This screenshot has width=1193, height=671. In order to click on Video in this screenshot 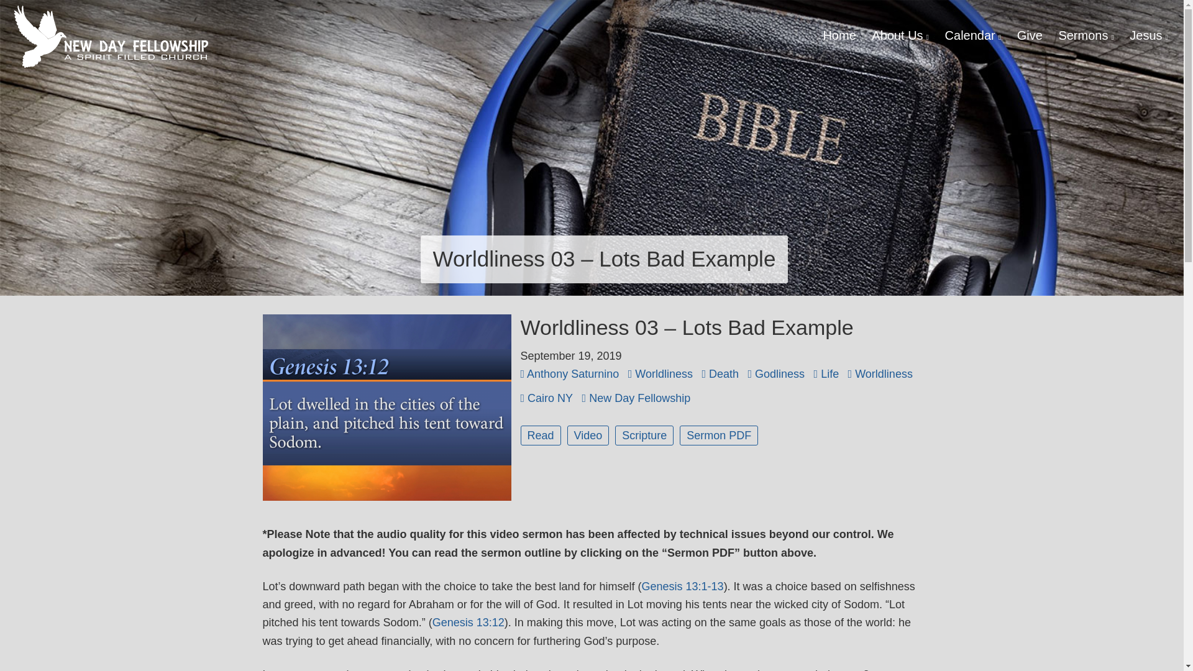, I will do `click(588, 435)`.